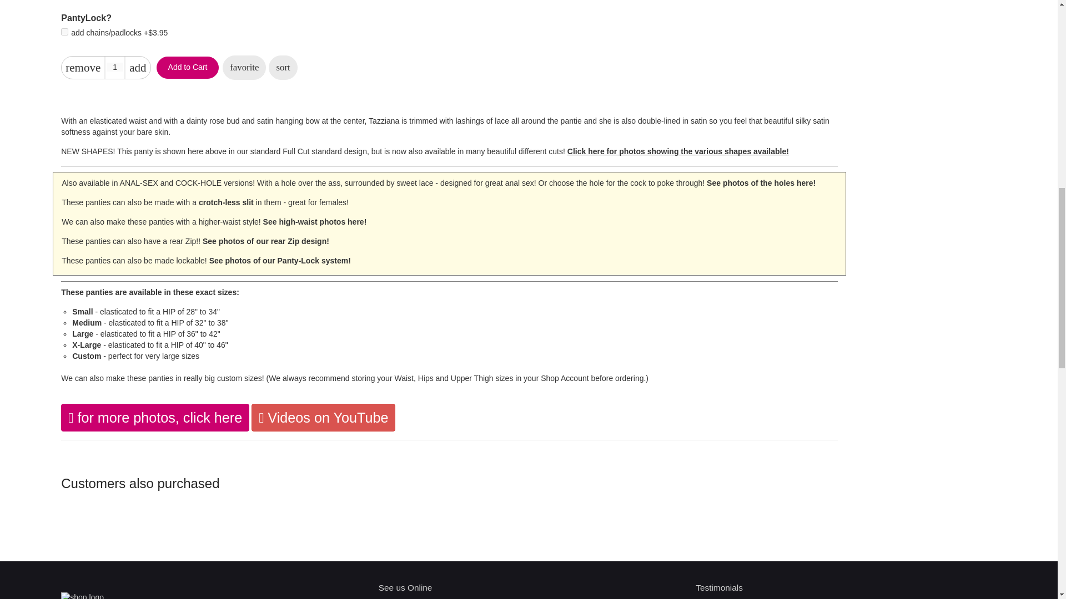 Image resolution: width=1066 pixels, height=599 pixels. Describe the element at coordinates (115, 67) in the screenshot. I see `1` at that location.